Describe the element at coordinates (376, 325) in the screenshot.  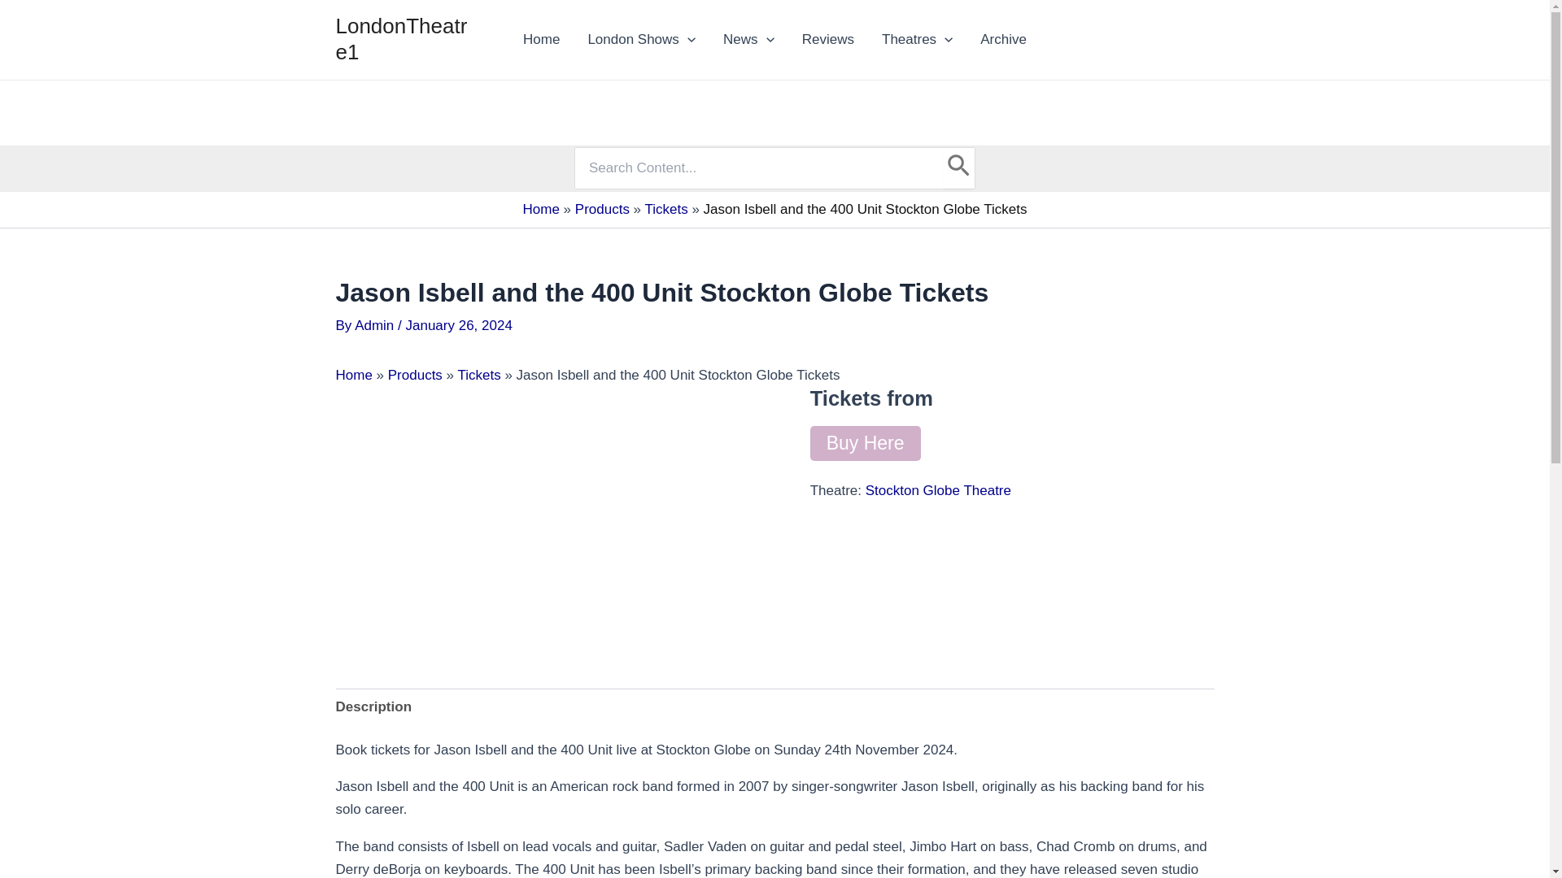
I see `View all posts by Admin` at that location.